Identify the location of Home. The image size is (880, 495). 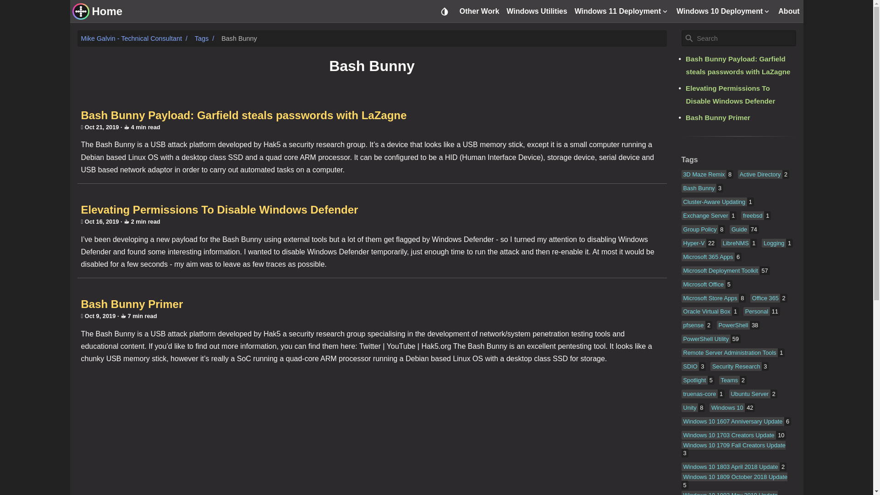
(106, 11).